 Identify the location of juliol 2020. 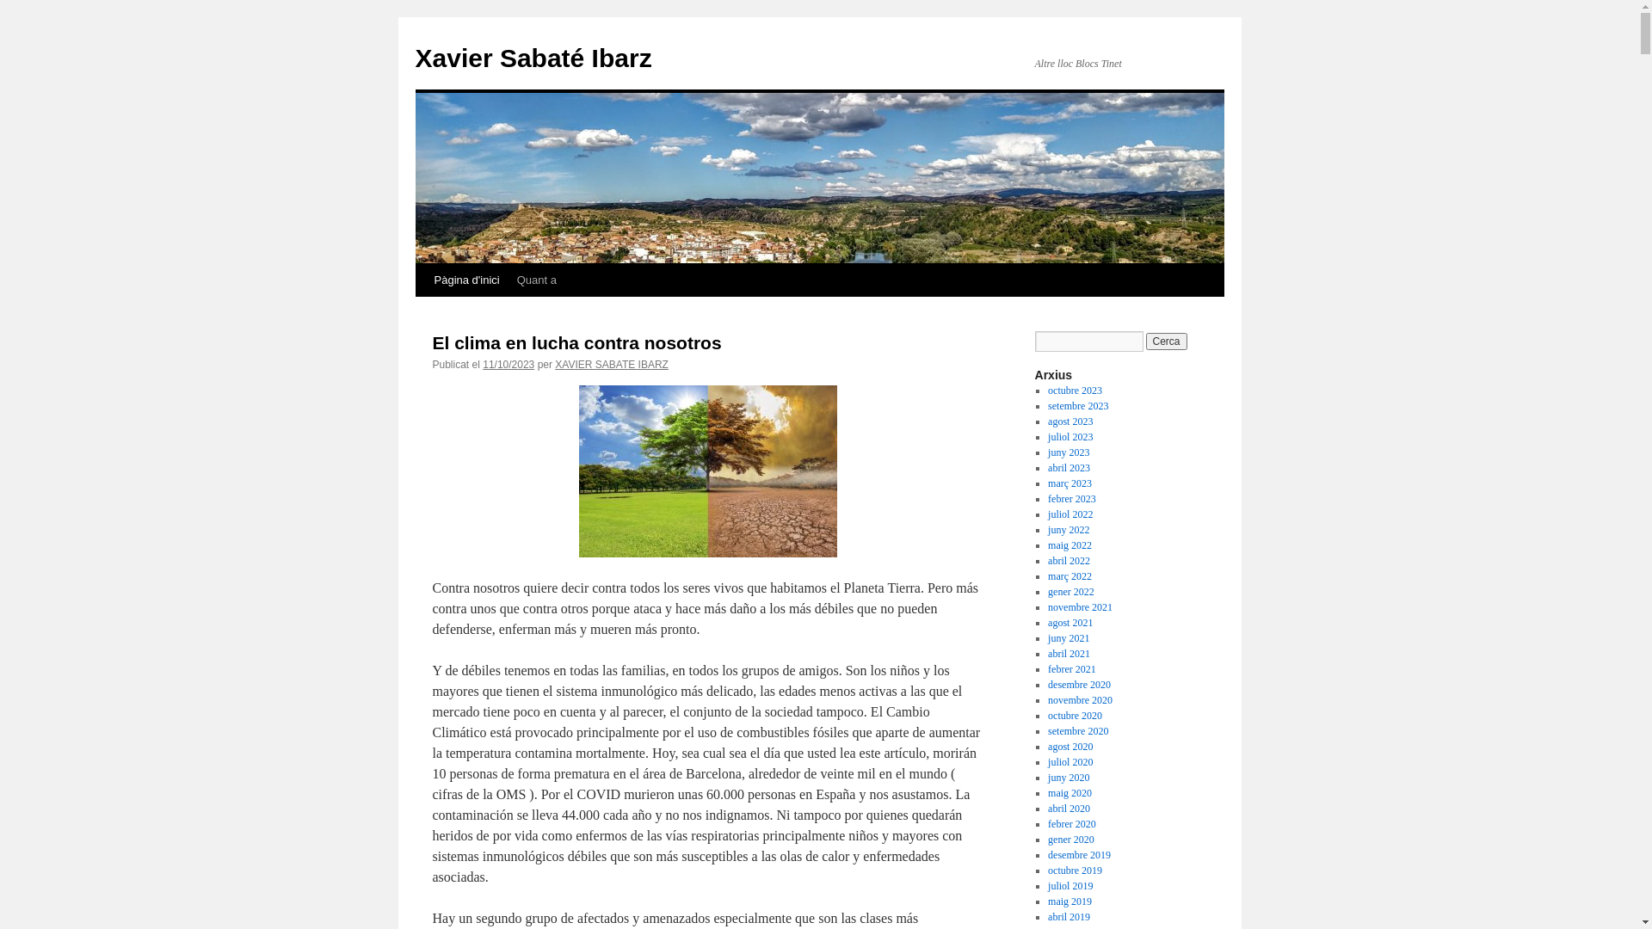
(1070, 762).